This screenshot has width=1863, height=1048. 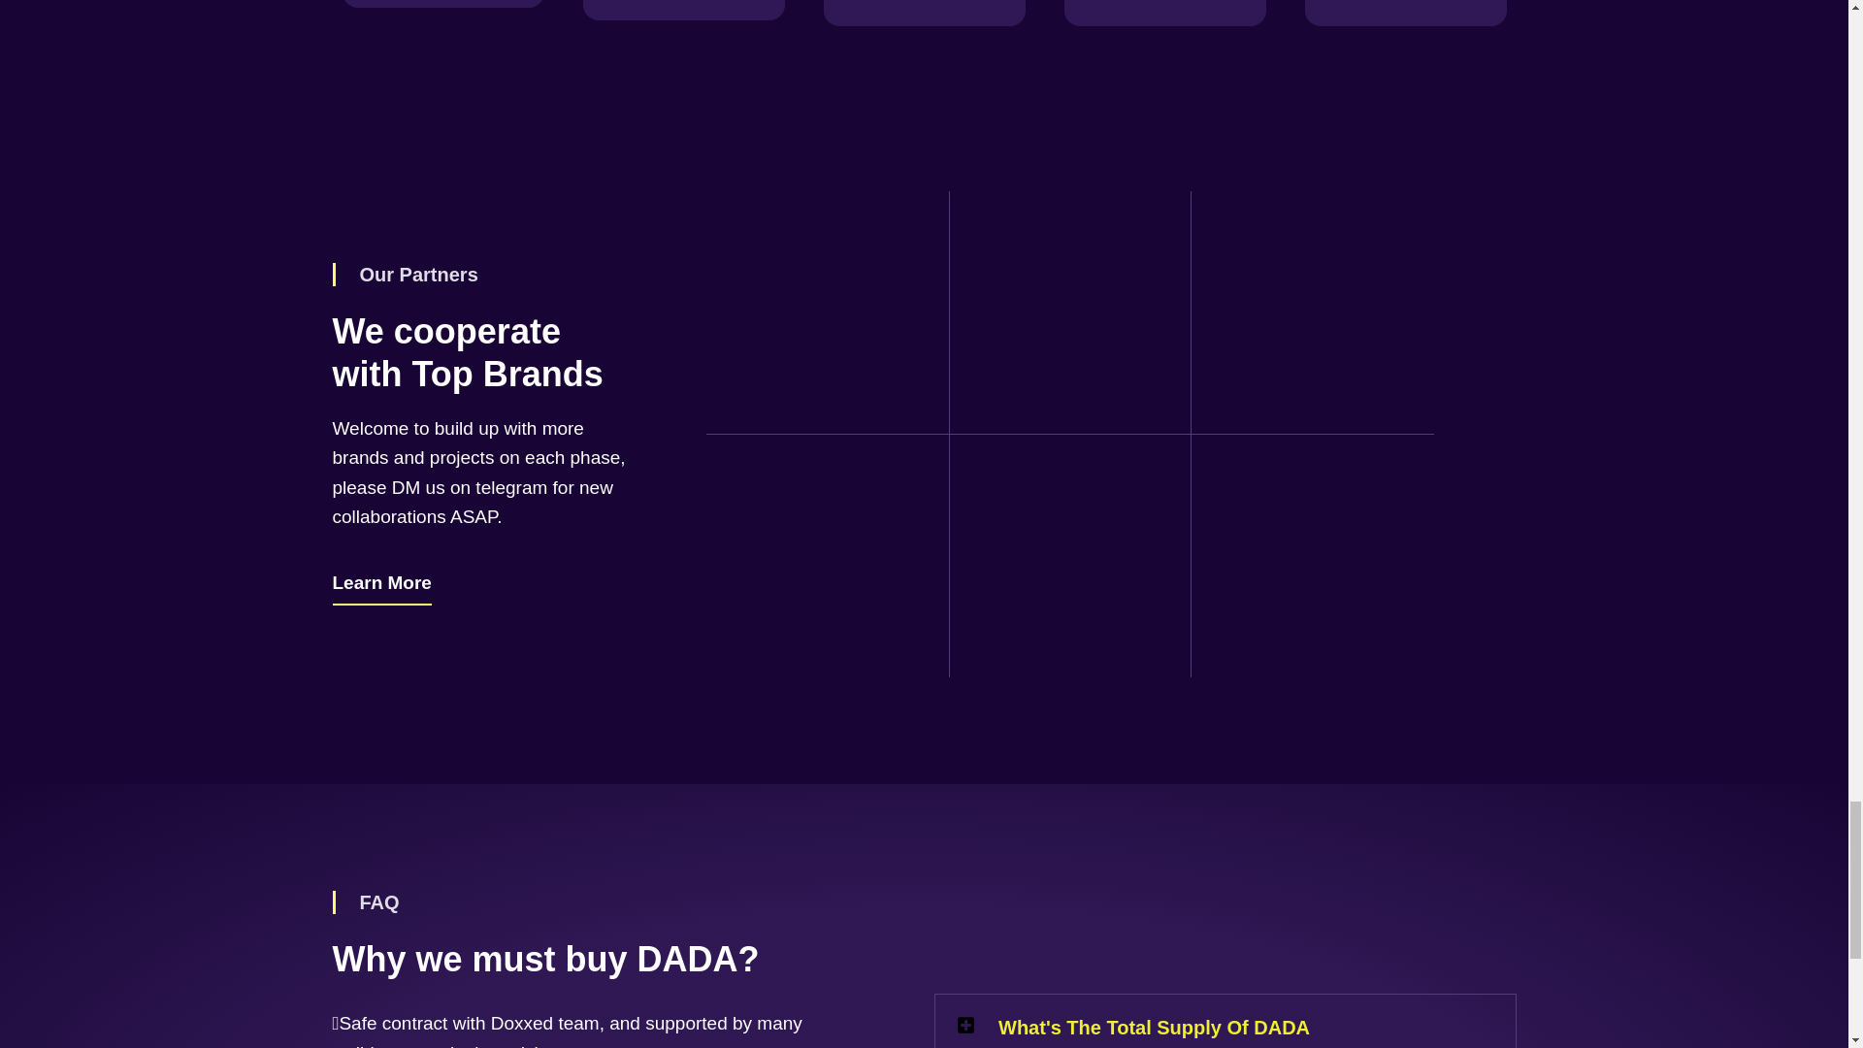 I want to click on What'S The Total Supply Of DADA, so click(x=1154, y=1027).